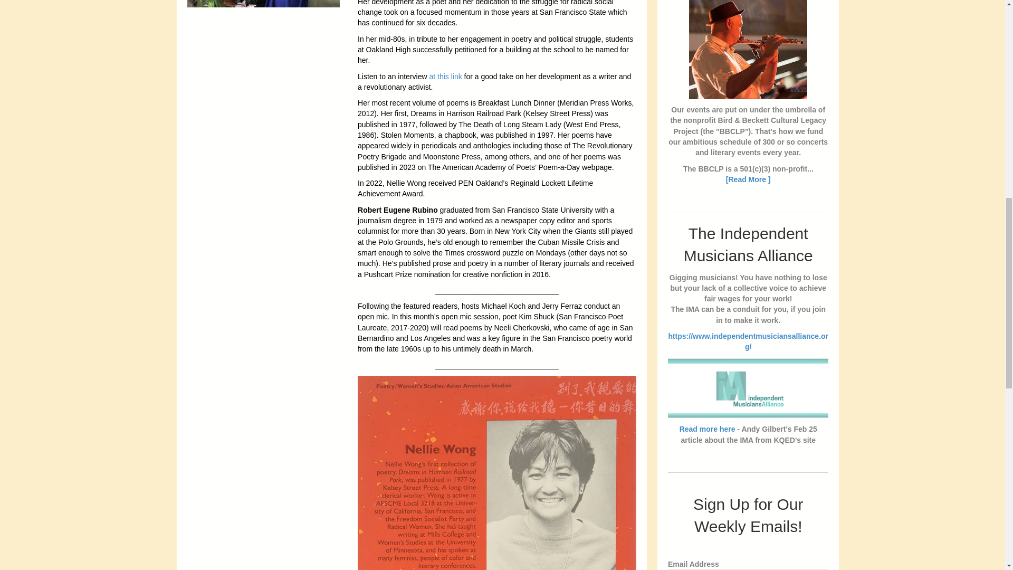 The height and width of the screenshot is (570, 1013). Describe the element at coordinates (445, 76) in the screenshot. I see `at this link` at that location.